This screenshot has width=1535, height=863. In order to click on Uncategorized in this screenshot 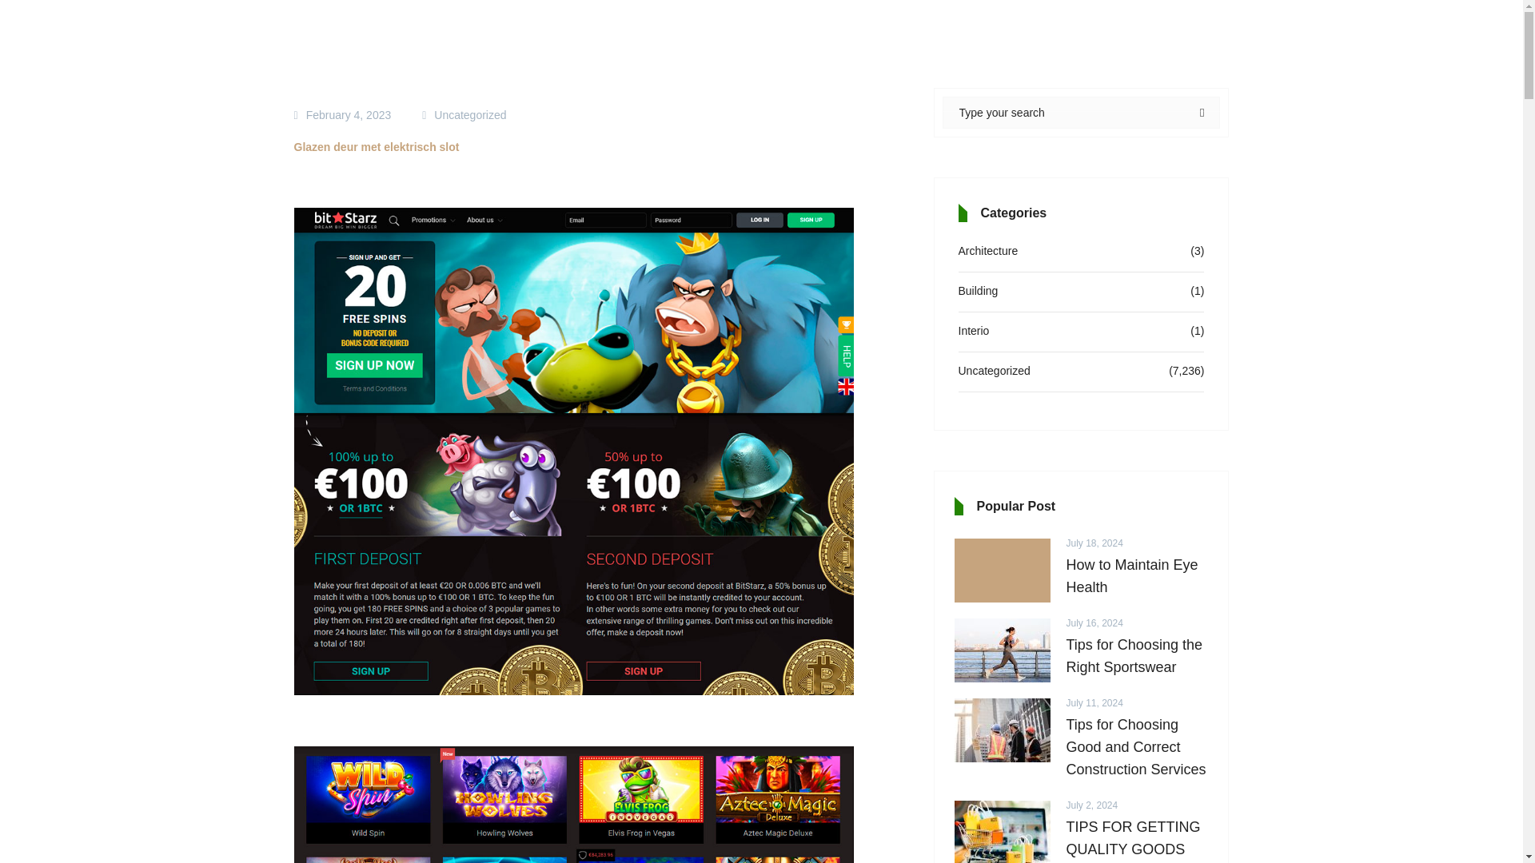, I will do `click(470, 115)`.